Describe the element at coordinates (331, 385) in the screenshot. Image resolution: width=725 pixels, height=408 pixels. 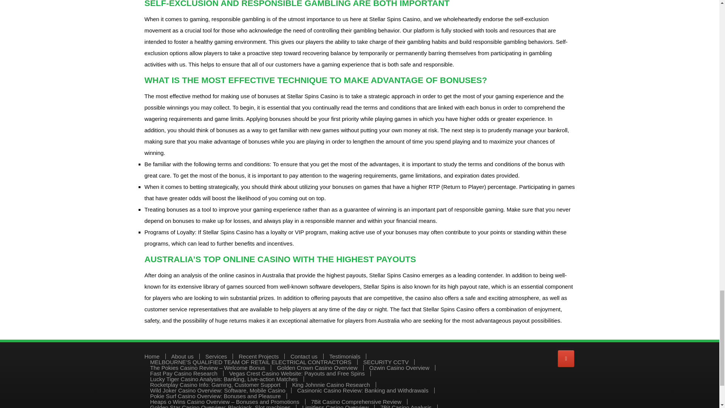
I see `King Johnnie Casino Research` at that location.